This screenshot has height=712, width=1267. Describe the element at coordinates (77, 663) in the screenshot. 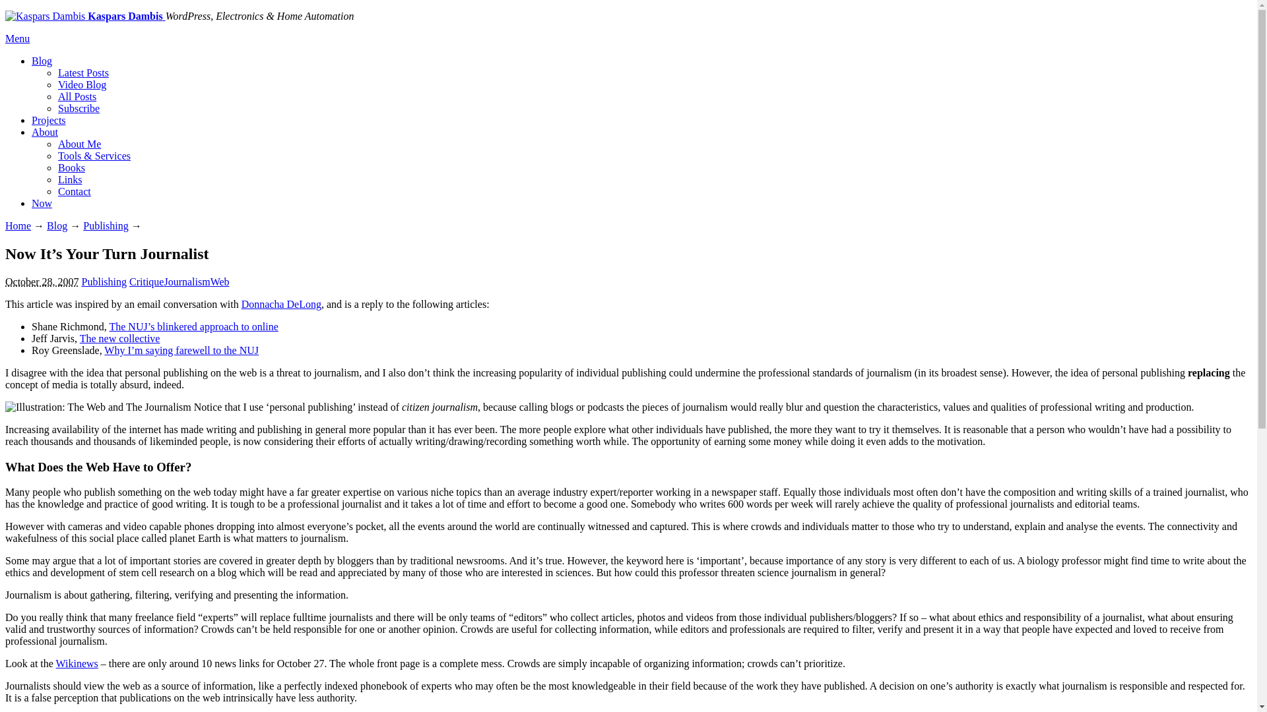

I see `Wikinews` at that location.